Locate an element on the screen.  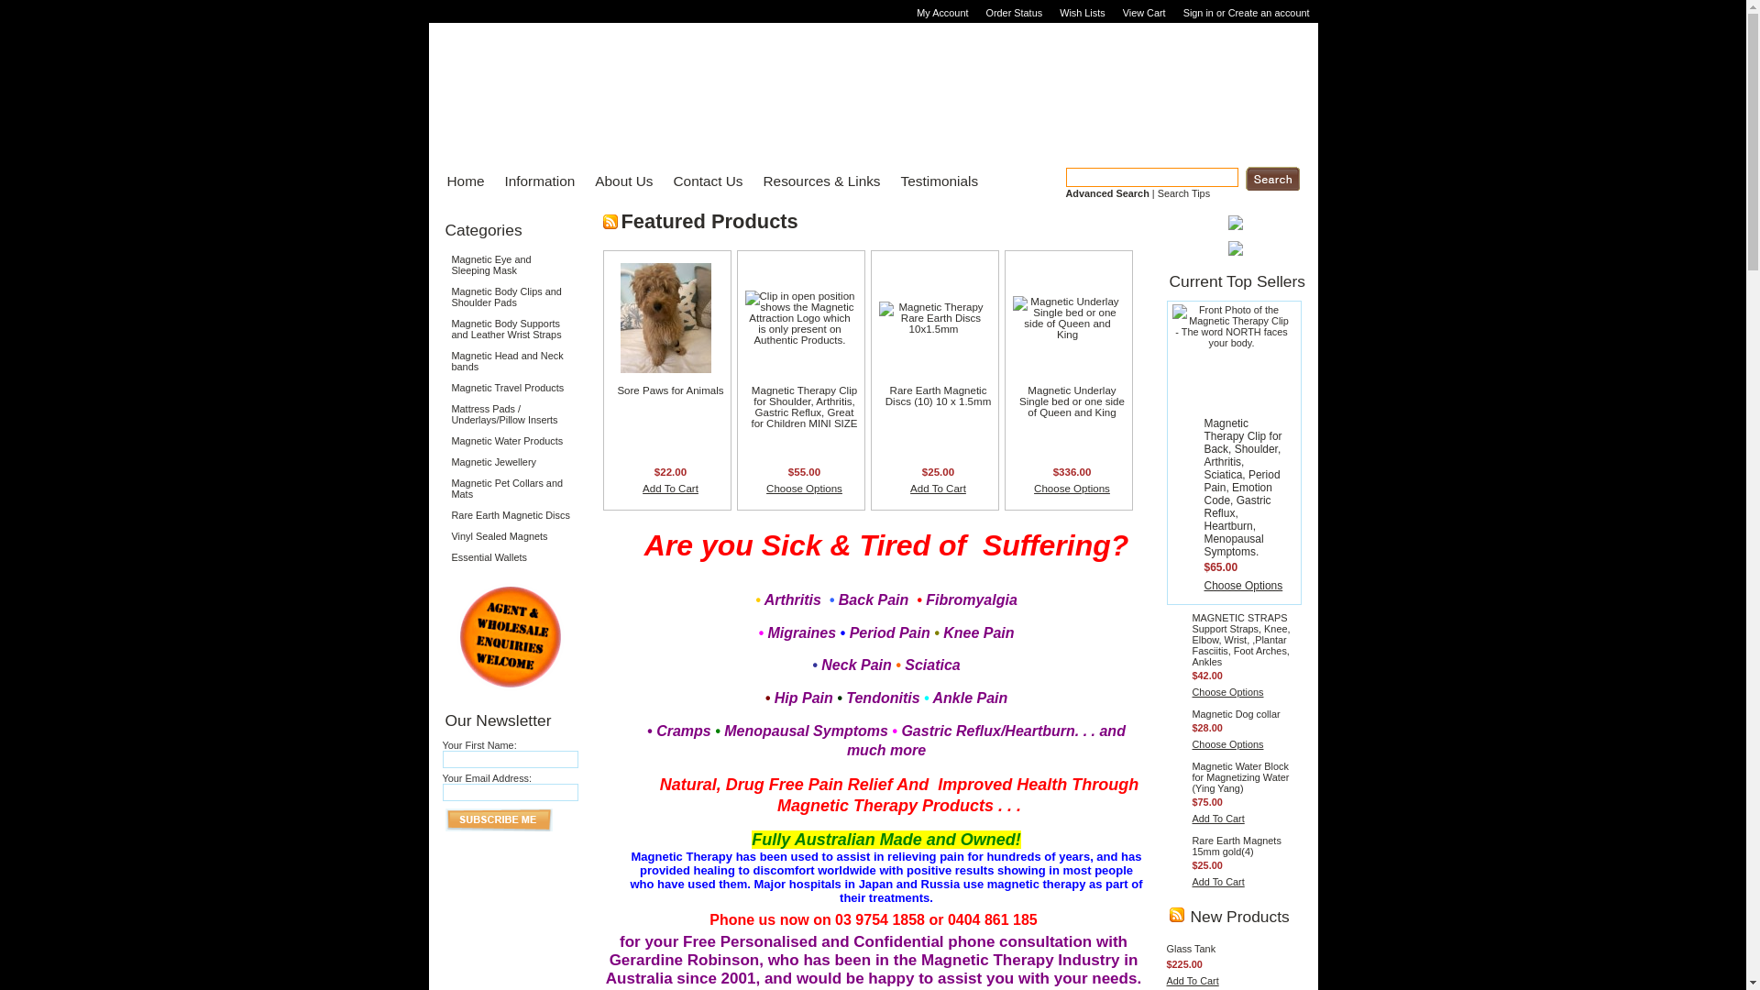
Contact Us is located at coordinates (703, 181).